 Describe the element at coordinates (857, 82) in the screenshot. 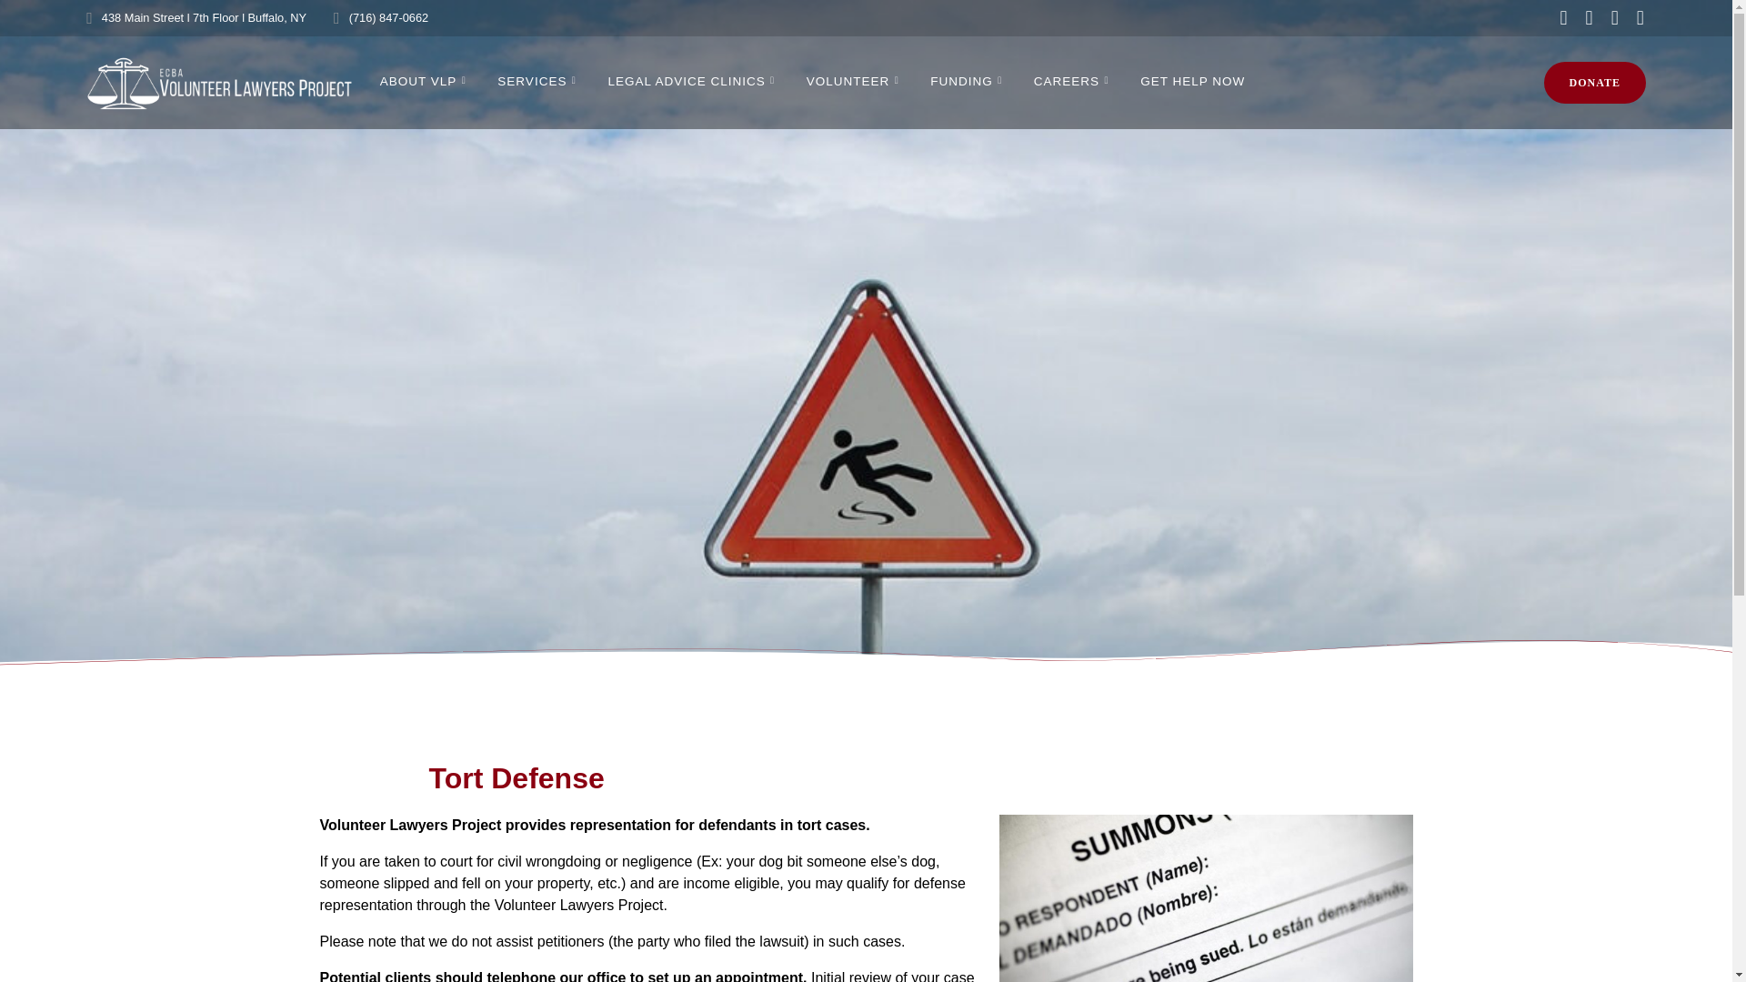

I see `VOLUNTEER` at that location.